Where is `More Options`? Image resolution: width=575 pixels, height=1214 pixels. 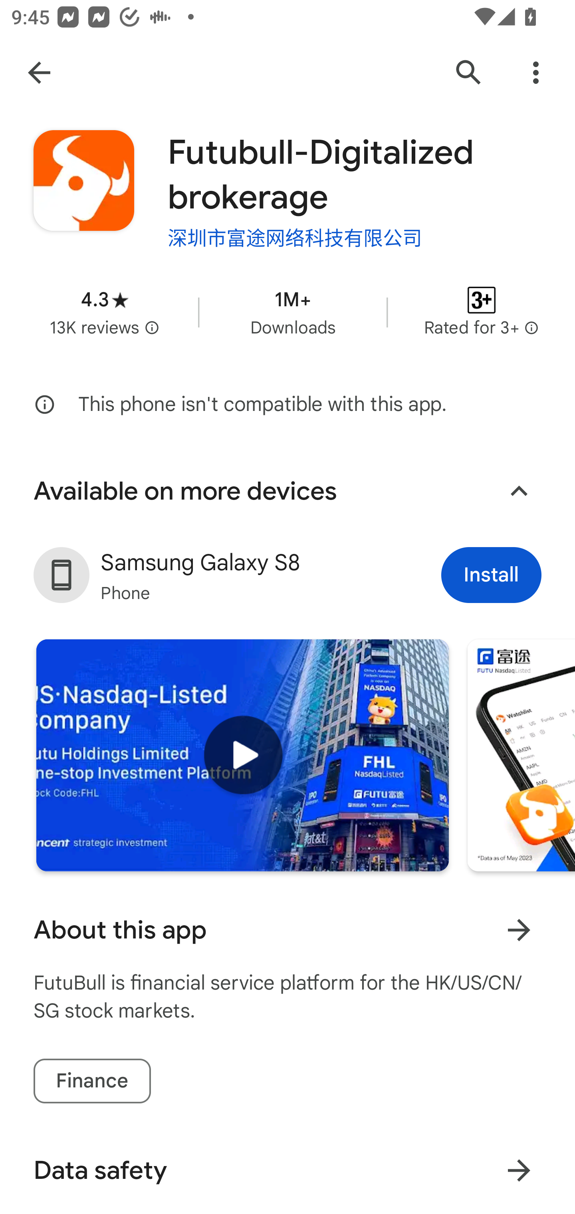 More Options is located at coordinates (536, 73).